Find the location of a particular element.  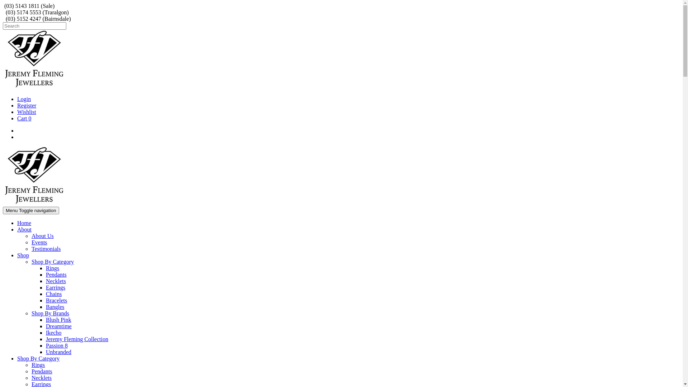

Earrings is located at coordinates (56, 287).